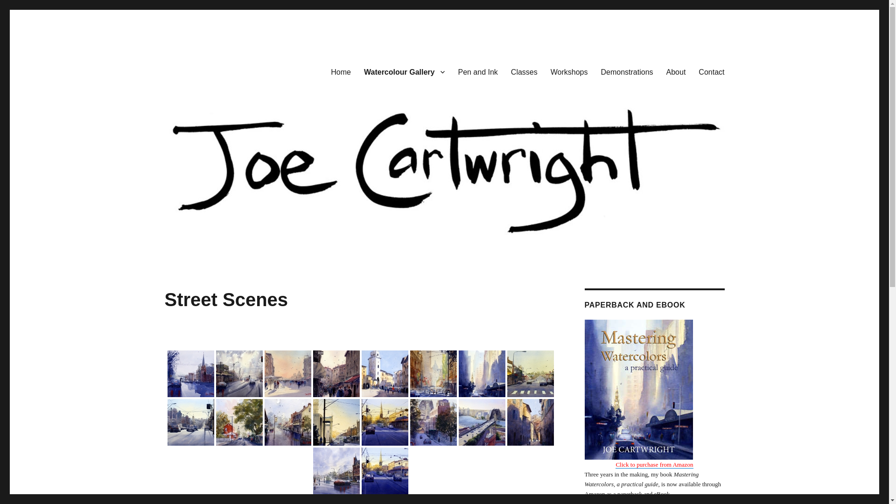  I want to click on SONY DSC, so click(385, 471).